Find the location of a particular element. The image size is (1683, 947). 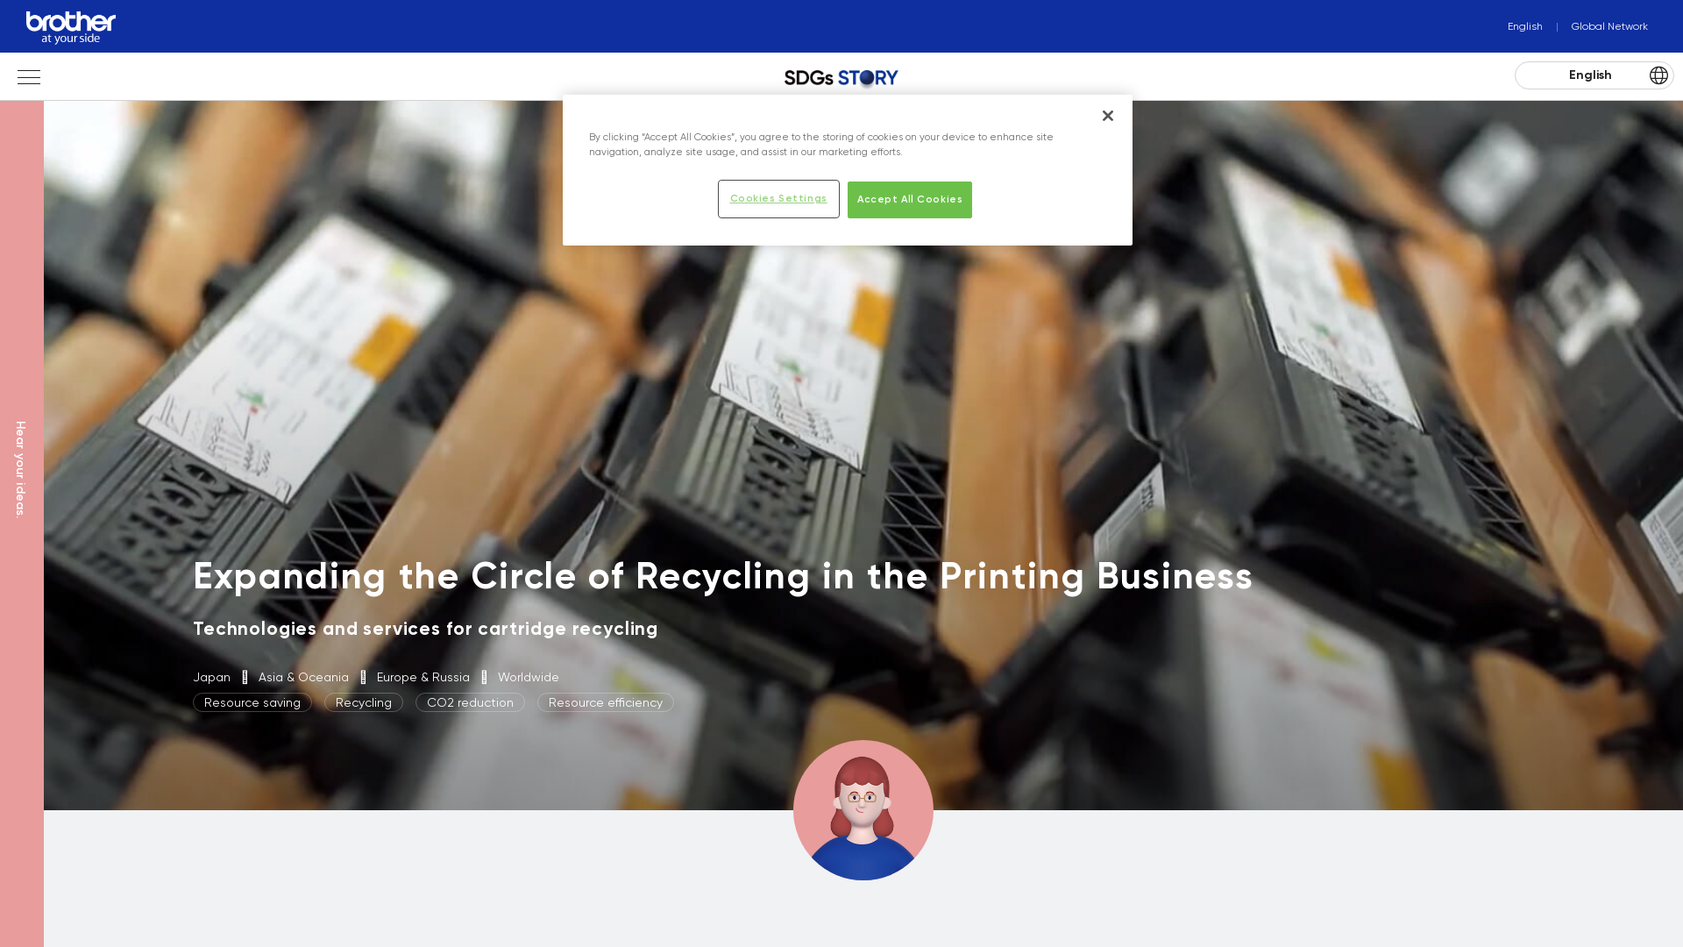

Cookies Settings is located at coordinates (778, 199).